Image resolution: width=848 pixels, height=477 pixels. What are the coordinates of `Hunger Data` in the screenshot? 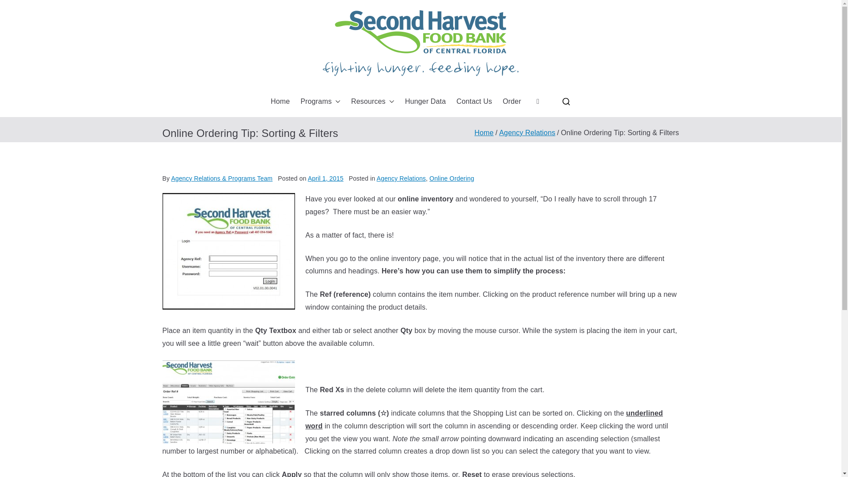 It's located at (425, 102).